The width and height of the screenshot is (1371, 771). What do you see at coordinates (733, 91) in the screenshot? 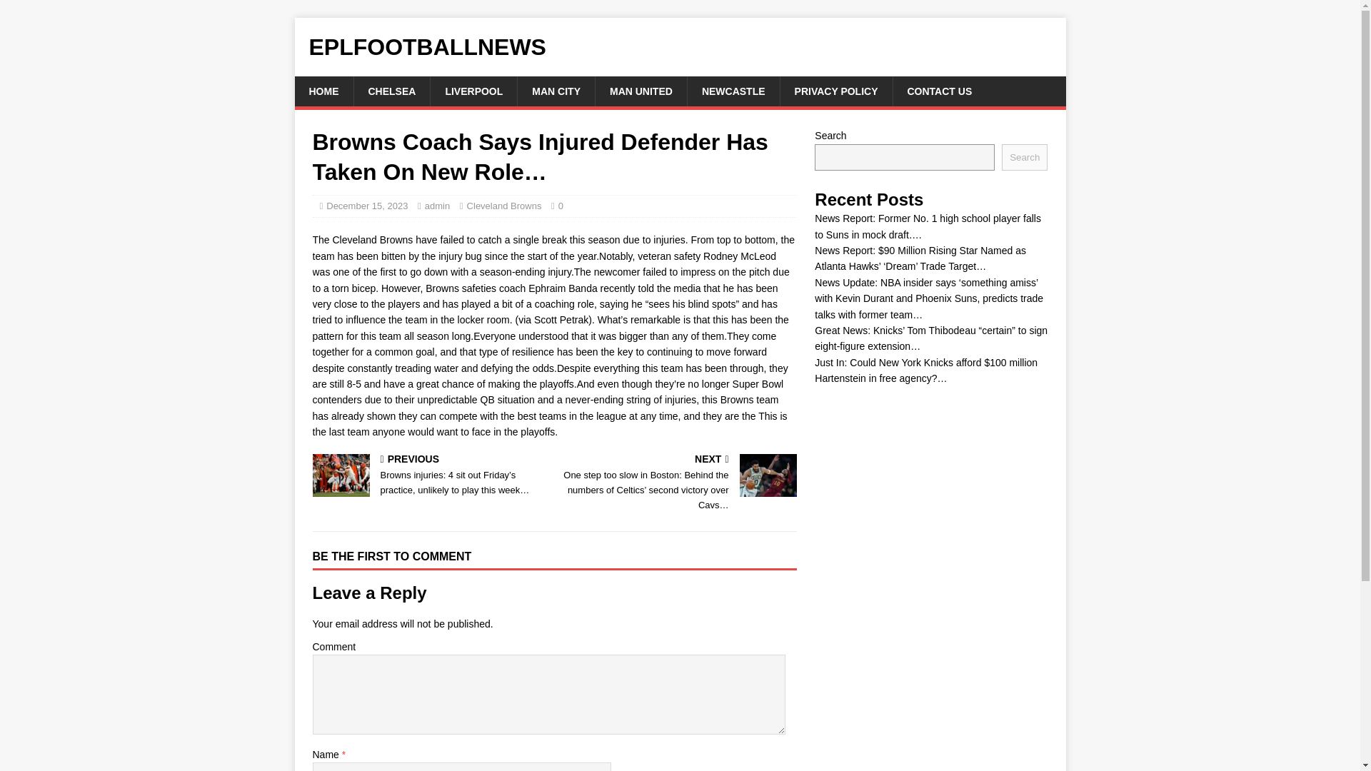
I see `NEWCASTLE` at bounding box center [733, 91].